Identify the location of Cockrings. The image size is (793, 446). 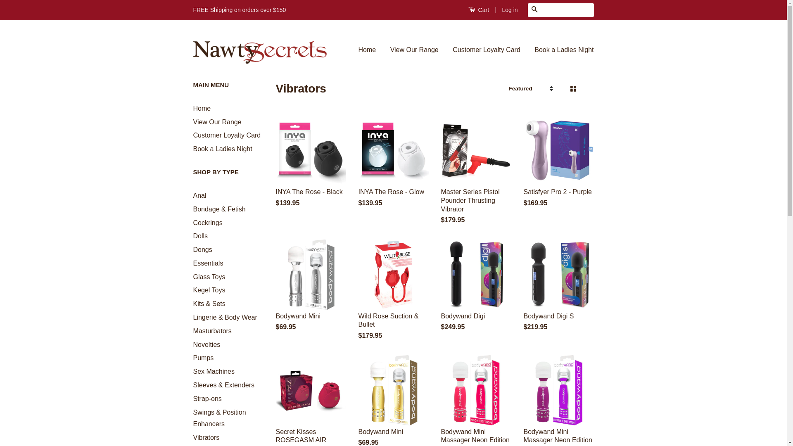
(208, 222).